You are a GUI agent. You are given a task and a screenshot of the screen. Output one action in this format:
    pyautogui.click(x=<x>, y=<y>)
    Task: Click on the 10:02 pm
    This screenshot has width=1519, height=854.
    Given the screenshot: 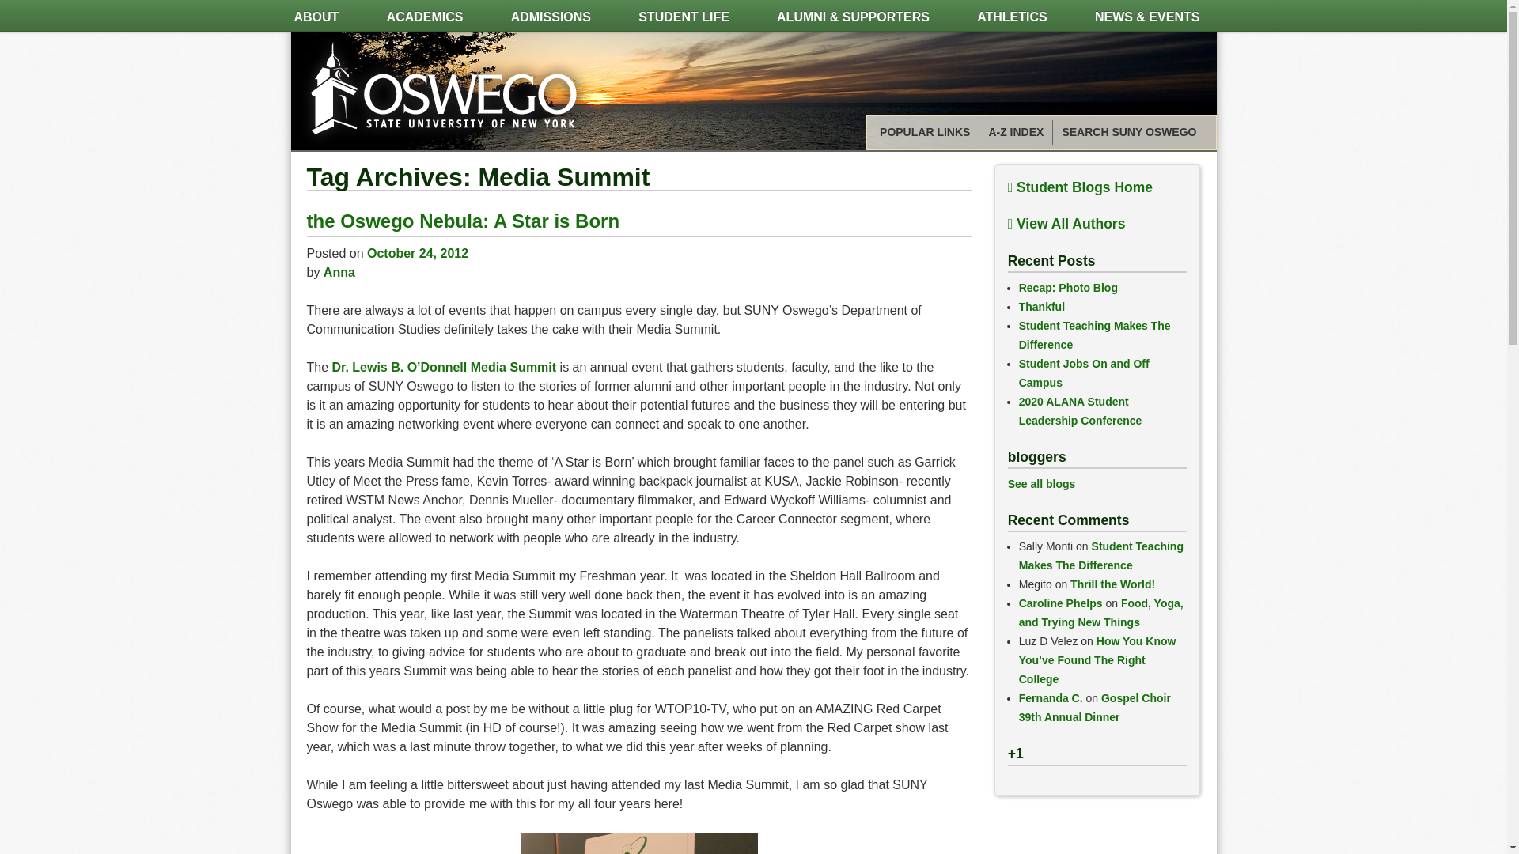 What is the action you would take?
    pyautogui.click(x=418, y=253)
    